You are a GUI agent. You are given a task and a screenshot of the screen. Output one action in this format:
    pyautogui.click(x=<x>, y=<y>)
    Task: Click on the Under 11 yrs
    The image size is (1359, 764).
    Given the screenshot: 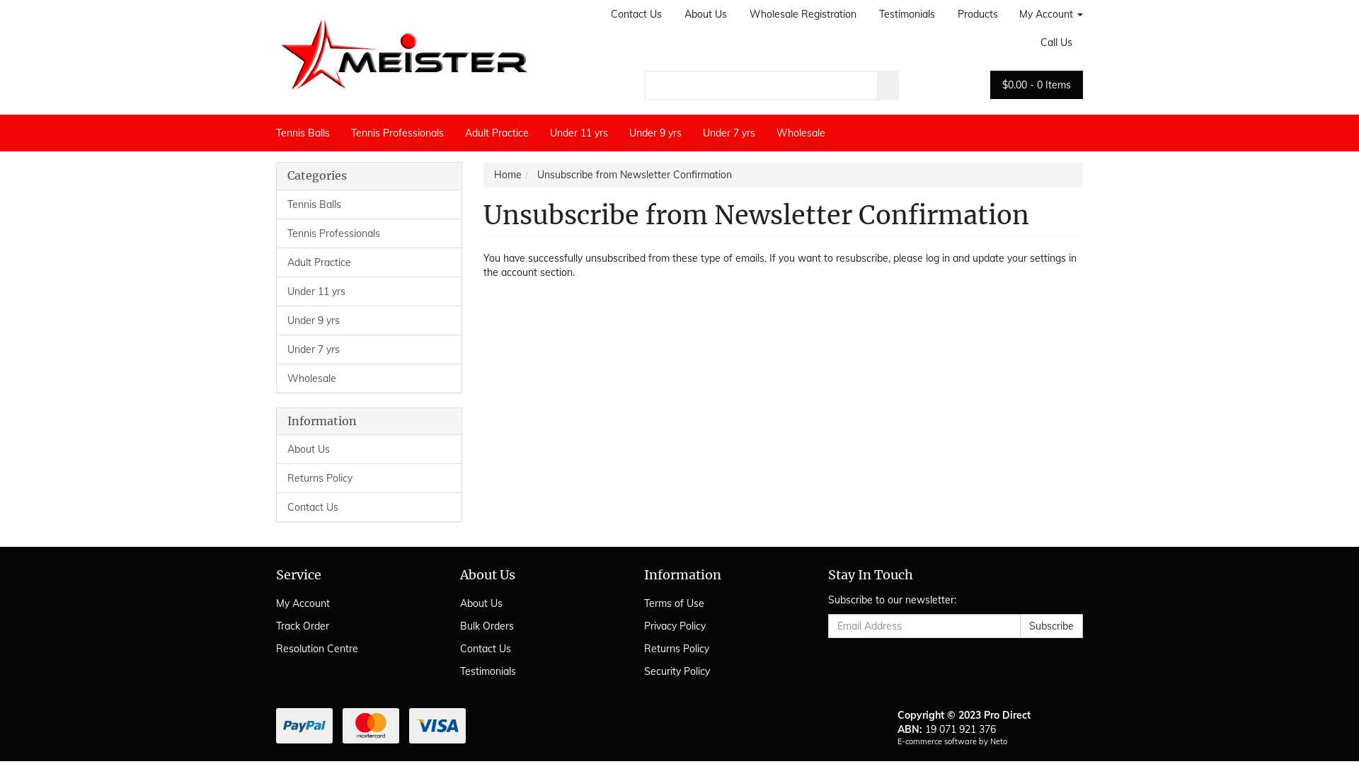 What is the action you would take?
    pyautogui.click(x=369, y=291)
    